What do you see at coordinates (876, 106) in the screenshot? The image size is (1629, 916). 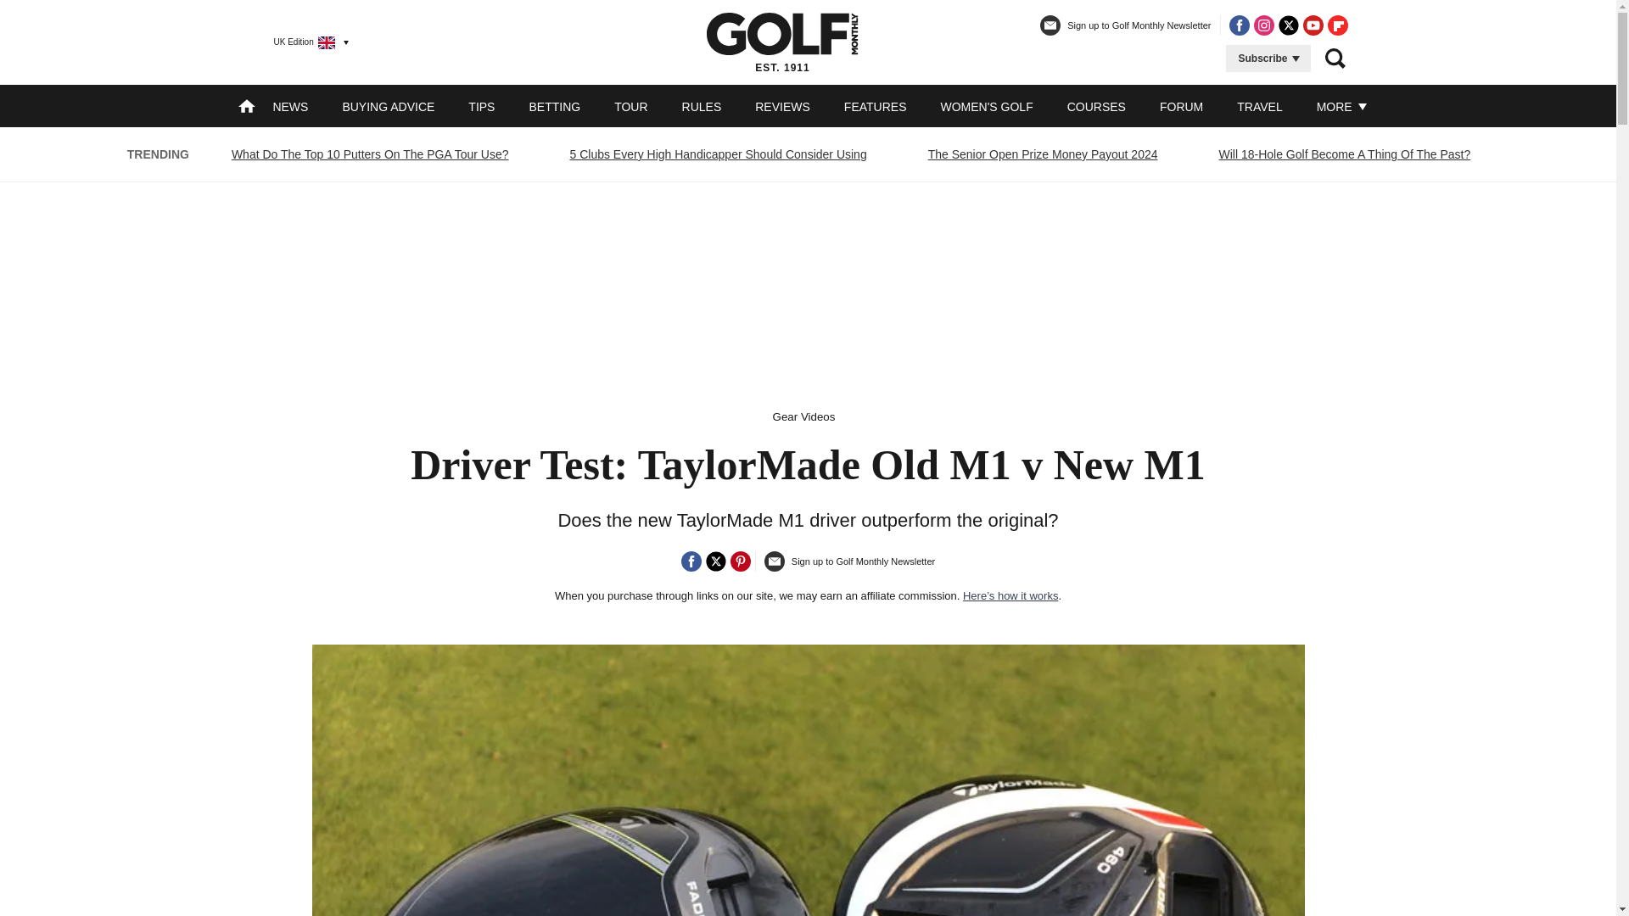 I see `FEATURES` at bounding box center [876, 106].